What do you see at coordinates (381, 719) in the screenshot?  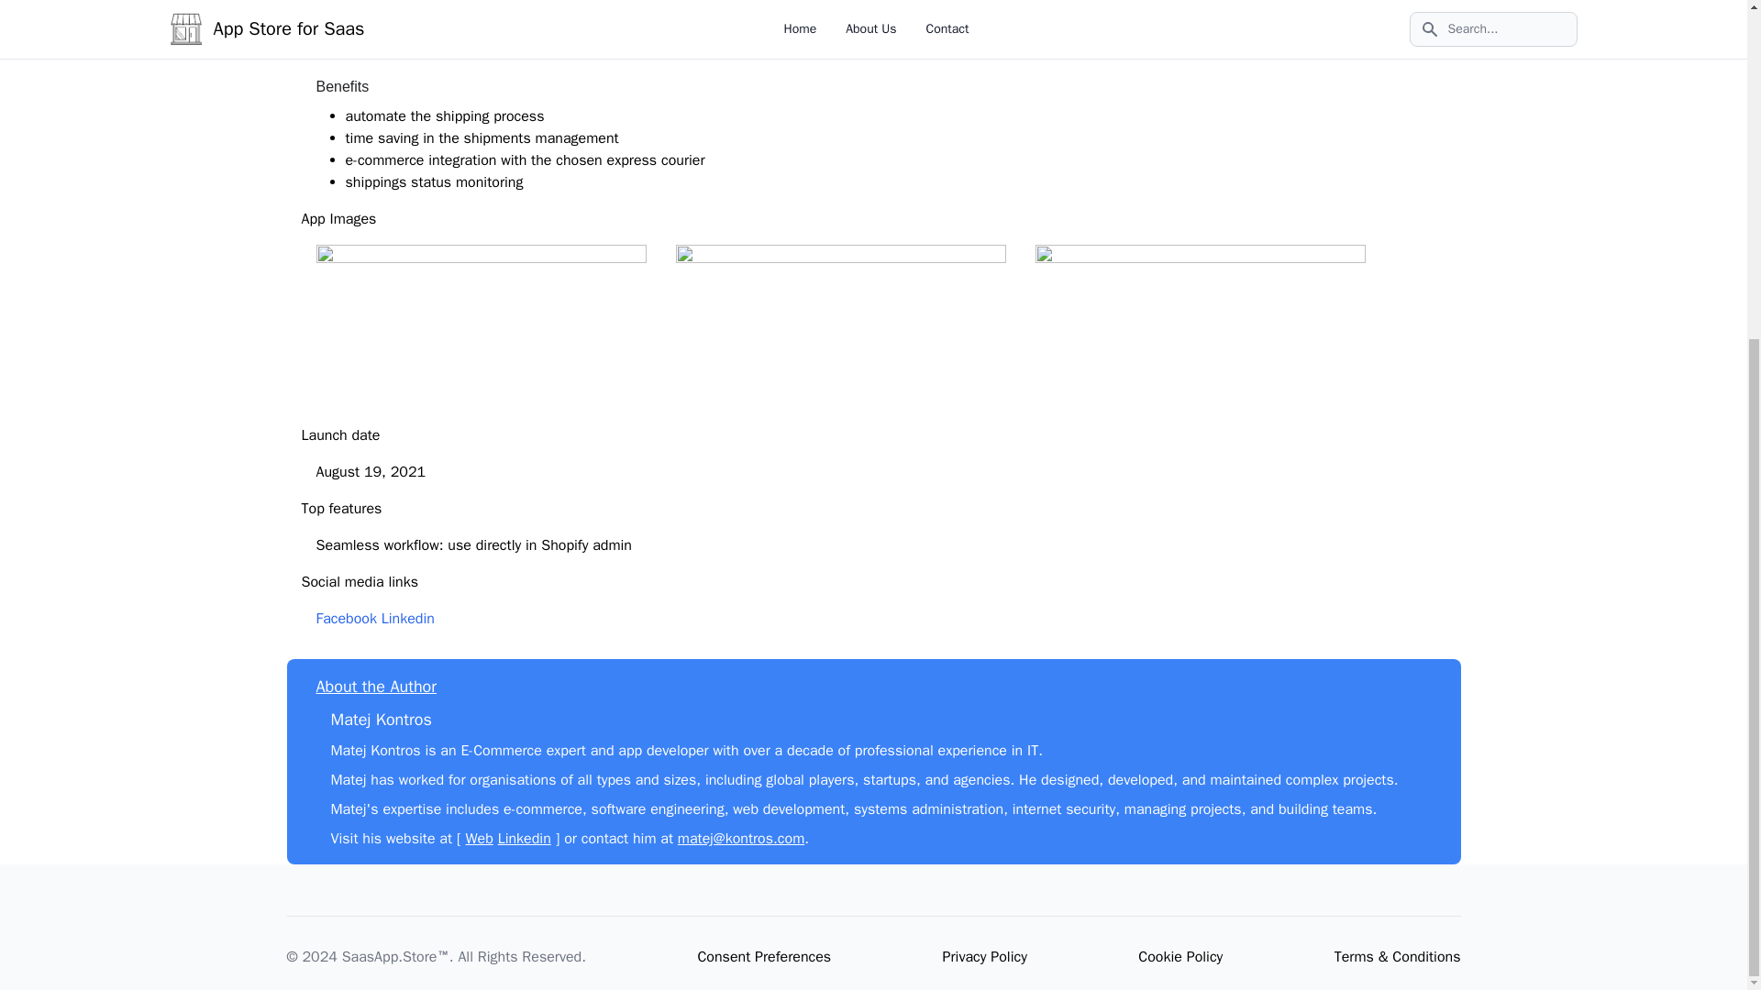 I see `Matej Kontros` at bounding box center [381, 719].